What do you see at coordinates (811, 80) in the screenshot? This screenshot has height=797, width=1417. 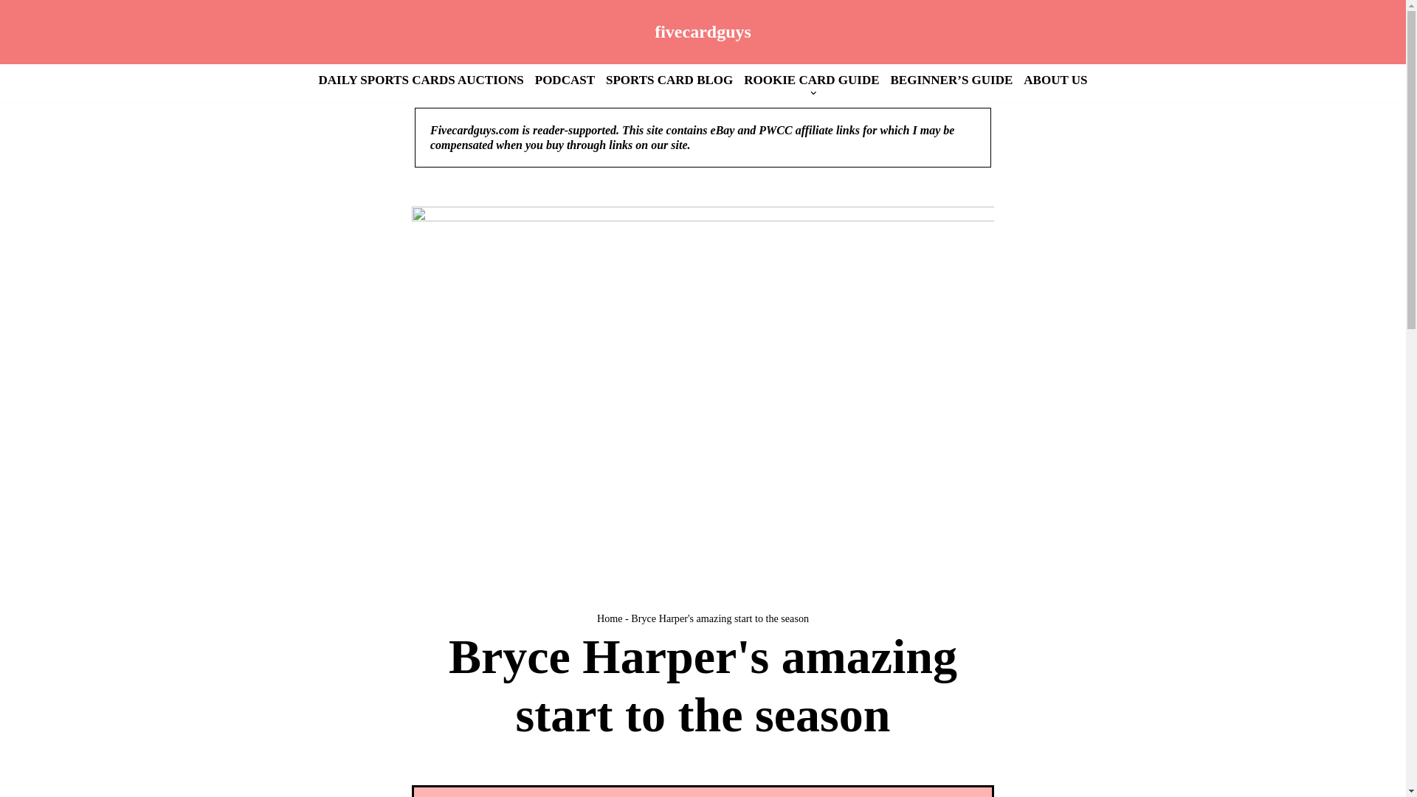 I see `ROOKIE CARD GUIDE` at bounding box center [811, 80].